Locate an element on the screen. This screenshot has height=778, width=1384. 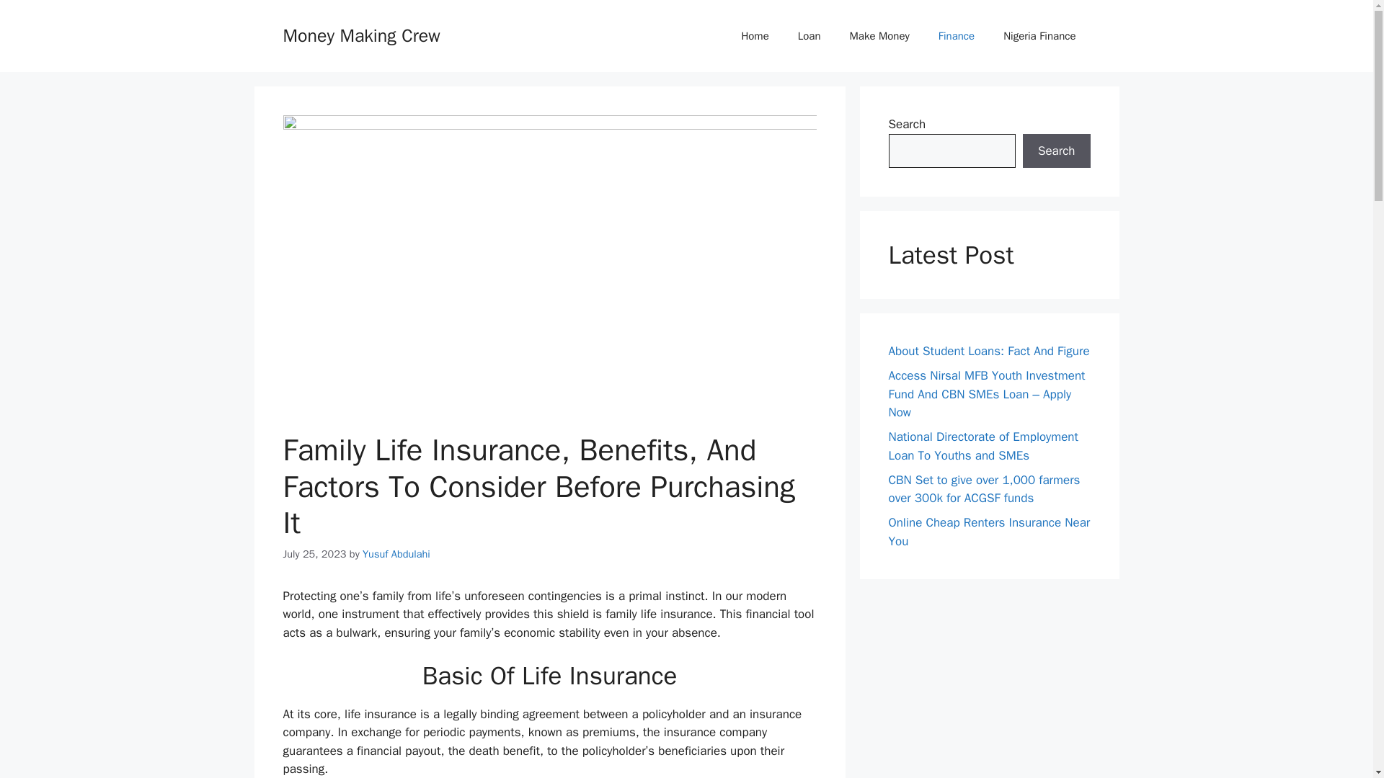
Home is located at coordinates (755, 36).